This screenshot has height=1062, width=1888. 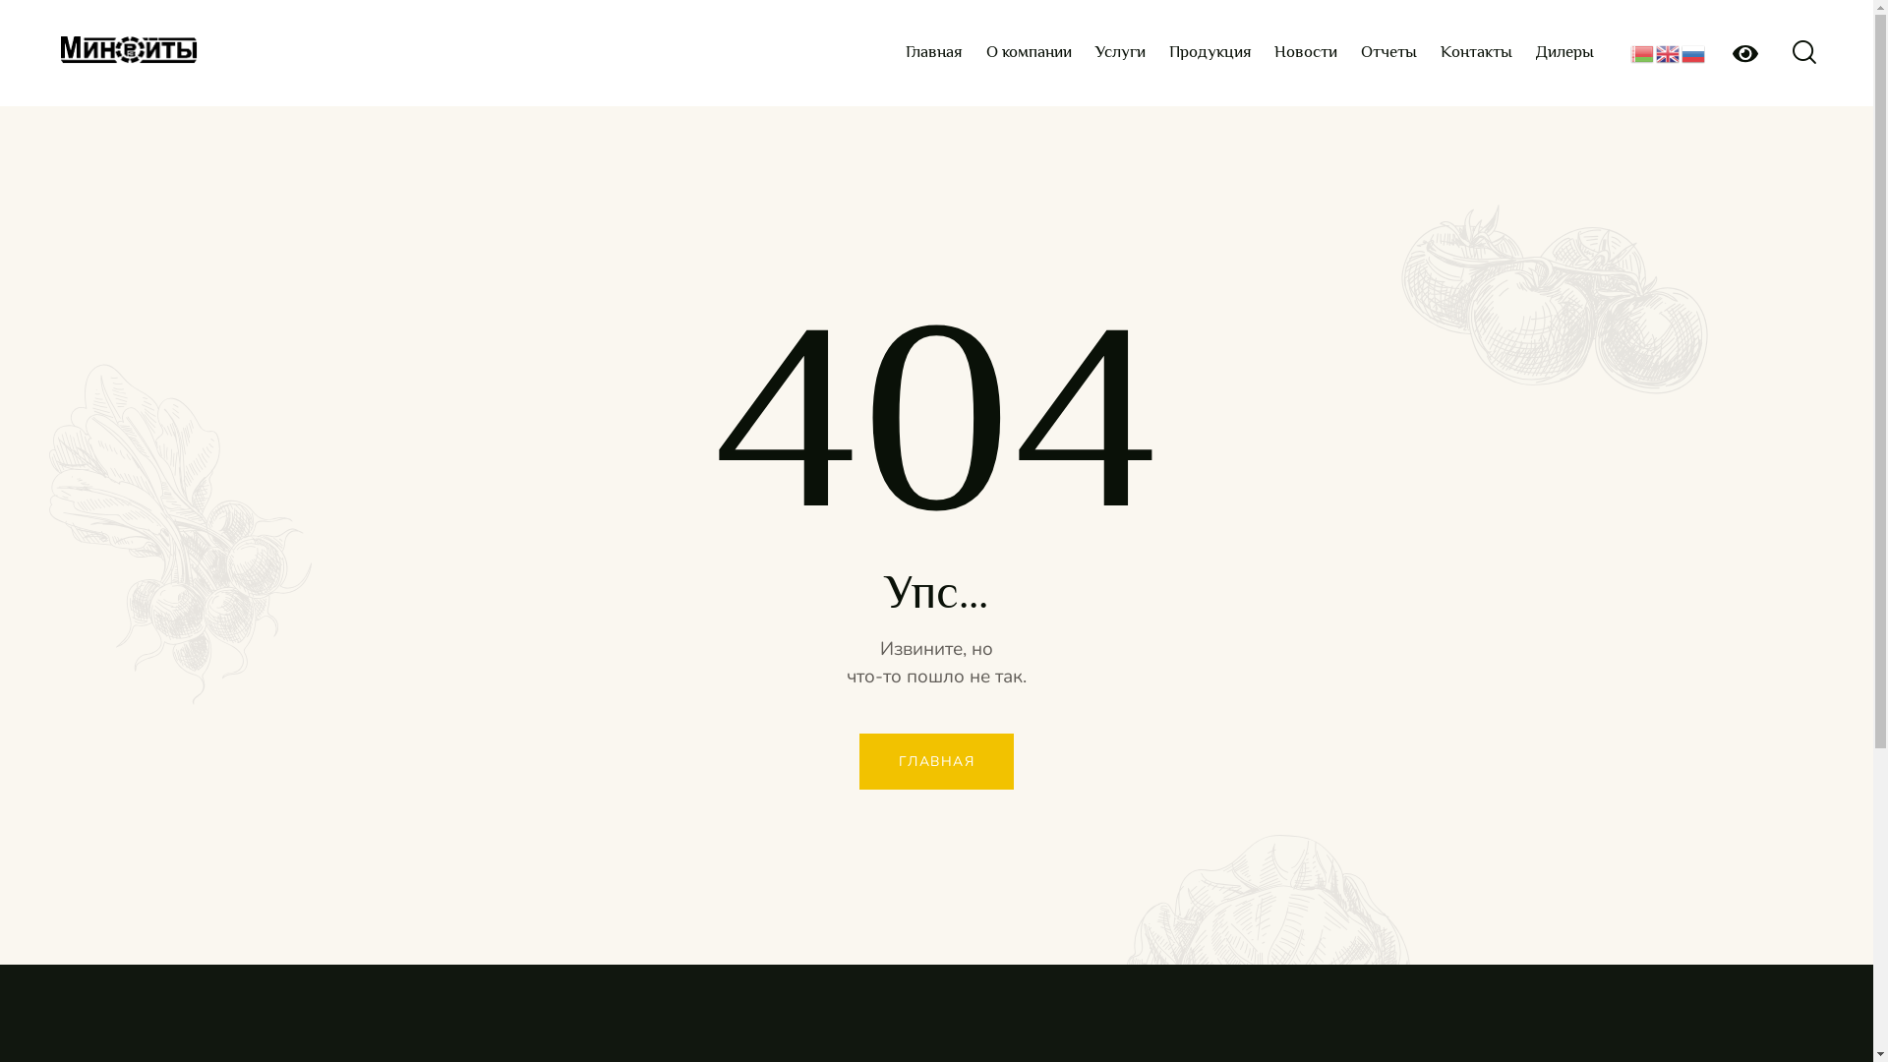 What do you see at coordinates (1694, 53) in the screenshot?
I see `Russian` at bounding box center [1694, 53].